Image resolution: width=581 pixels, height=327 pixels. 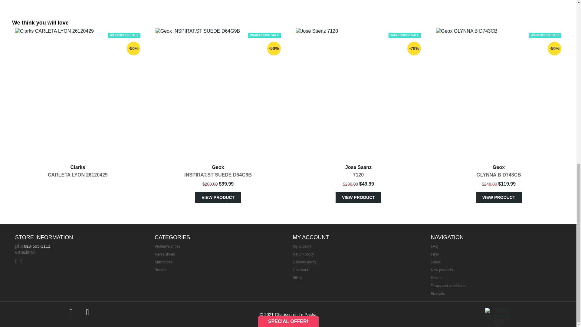 What do you see at coordinates (499, 94) in the screenshot?
I see `Geox GLYNNA B D743CB` at bounding box center [499, 94].